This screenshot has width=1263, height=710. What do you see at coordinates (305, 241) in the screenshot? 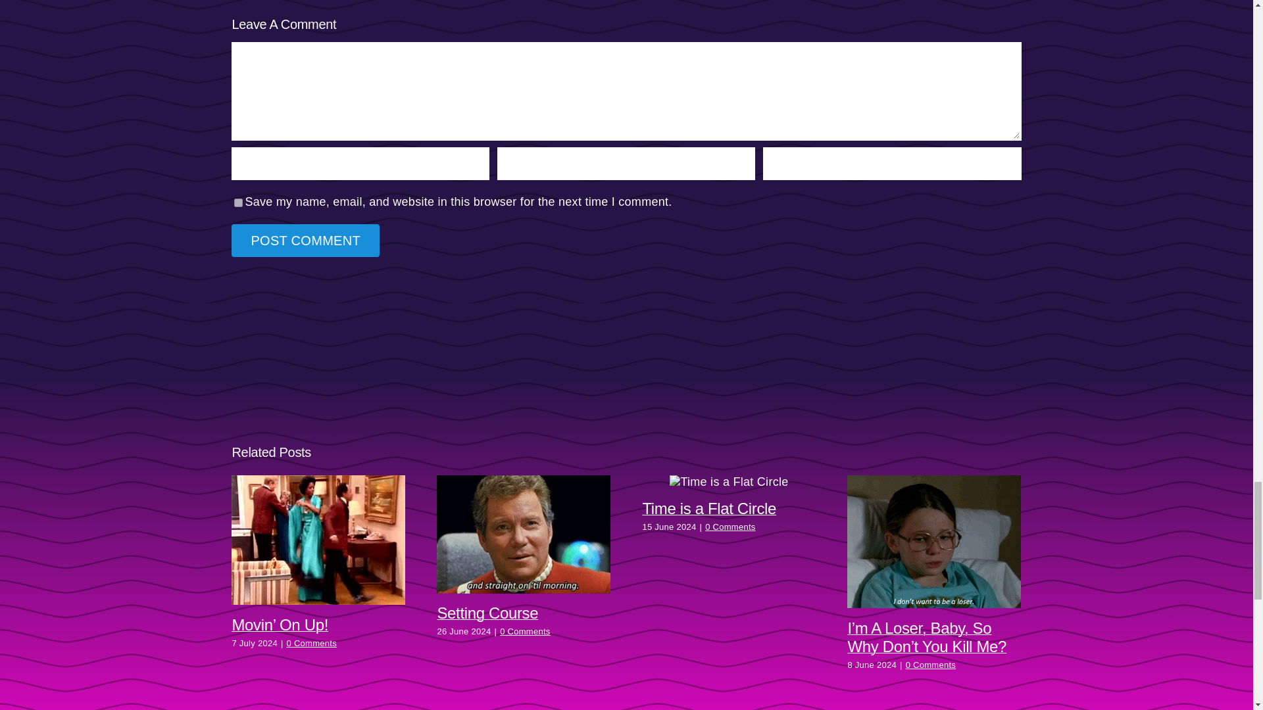
I see `Post Comment` at bounding box center [305, 241].